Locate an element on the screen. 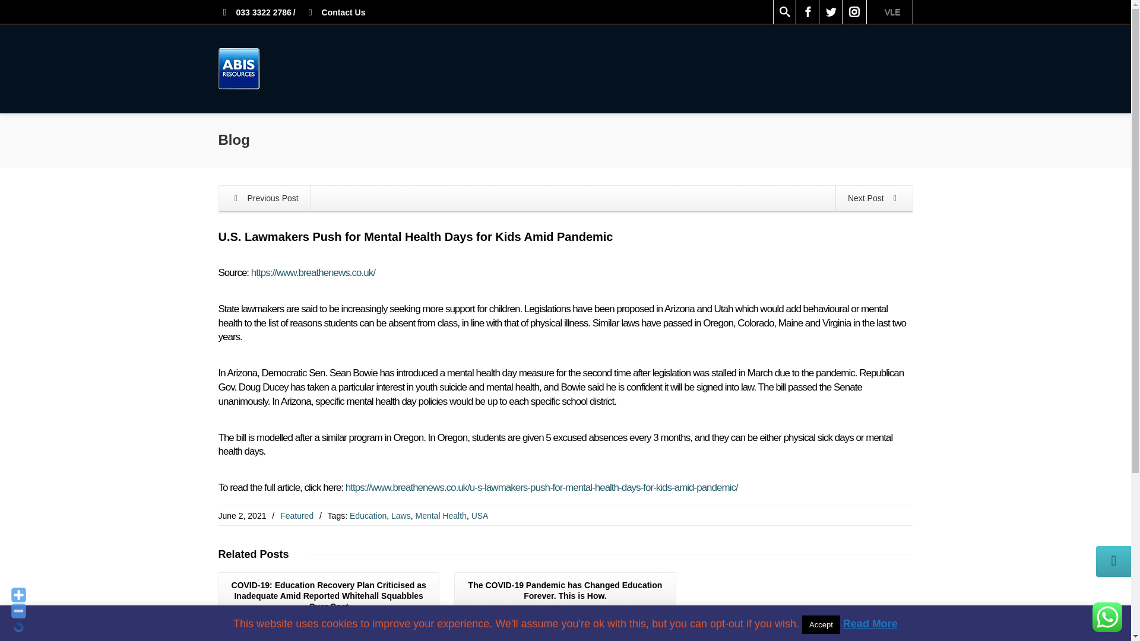 Image resolution: width=1140 pixels, height=641 pixels. Contact Us is located at coordinates (335, 12).